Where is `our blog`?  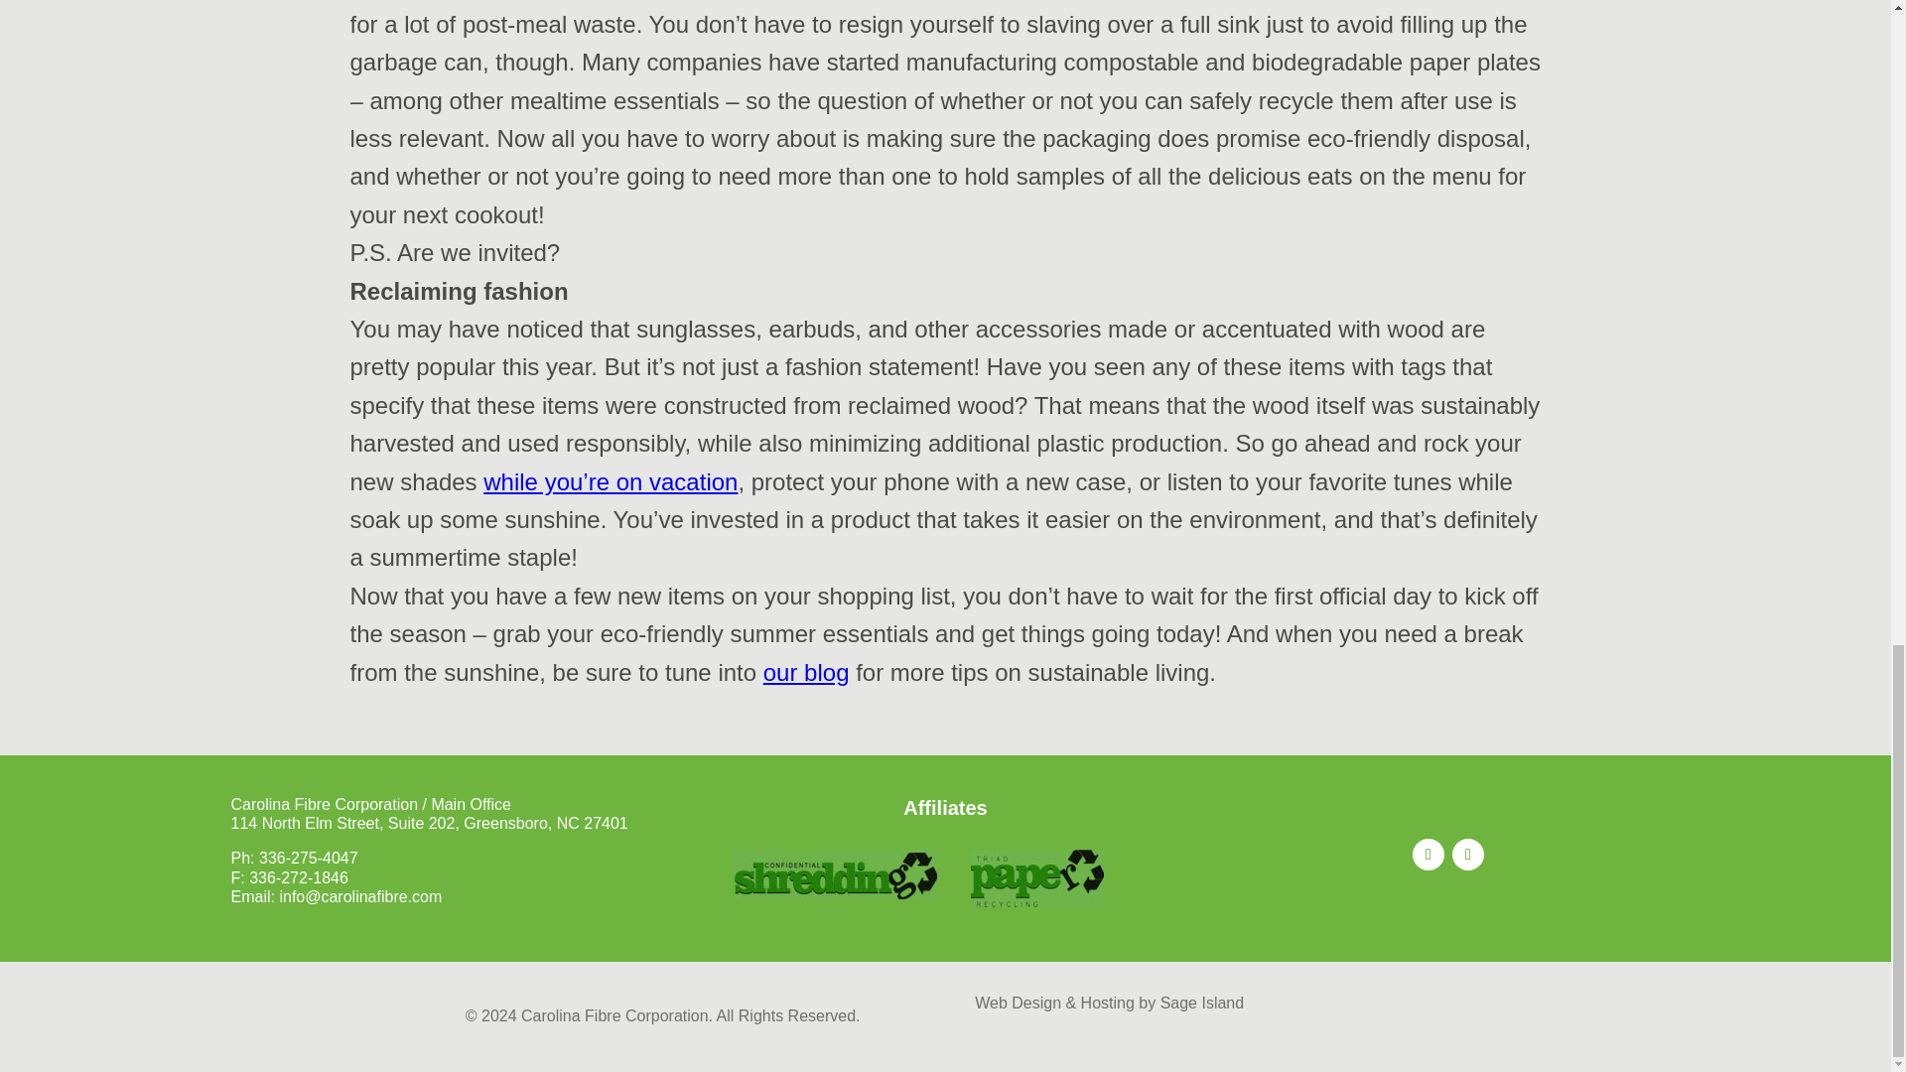 our blog is located at coordinates (806, 673).